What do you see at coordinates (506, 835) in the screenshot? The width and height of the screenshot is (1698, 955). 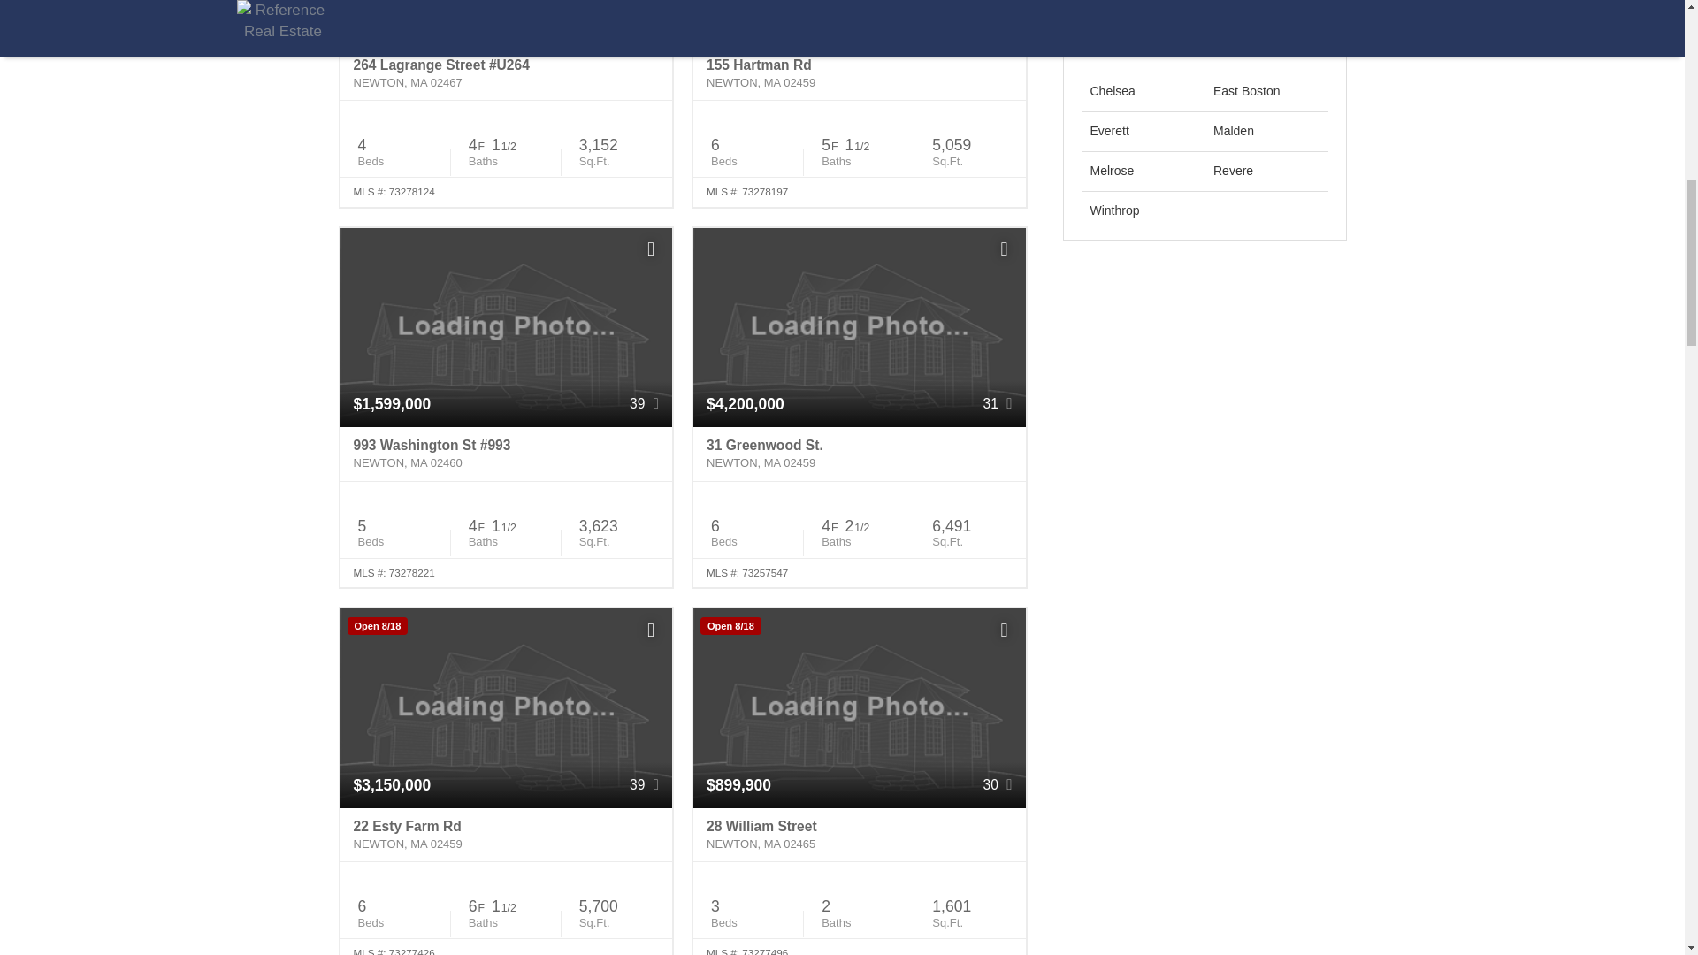 I see `22 Esty Farm Rd Newton,  MA 02459` at bounding box center [506, 835].